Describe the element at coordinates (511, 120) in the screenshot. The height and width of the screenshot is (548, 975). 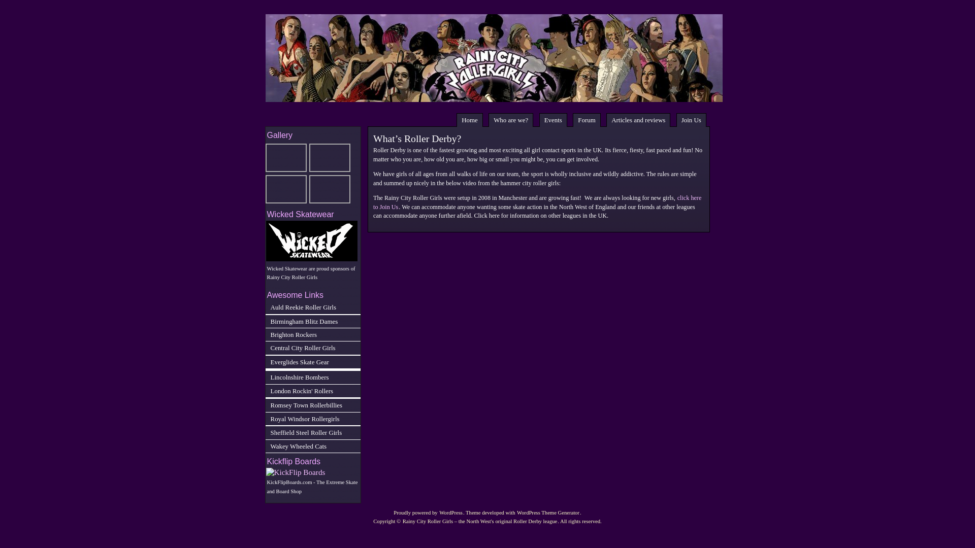
I see `Who are we?` at that location.